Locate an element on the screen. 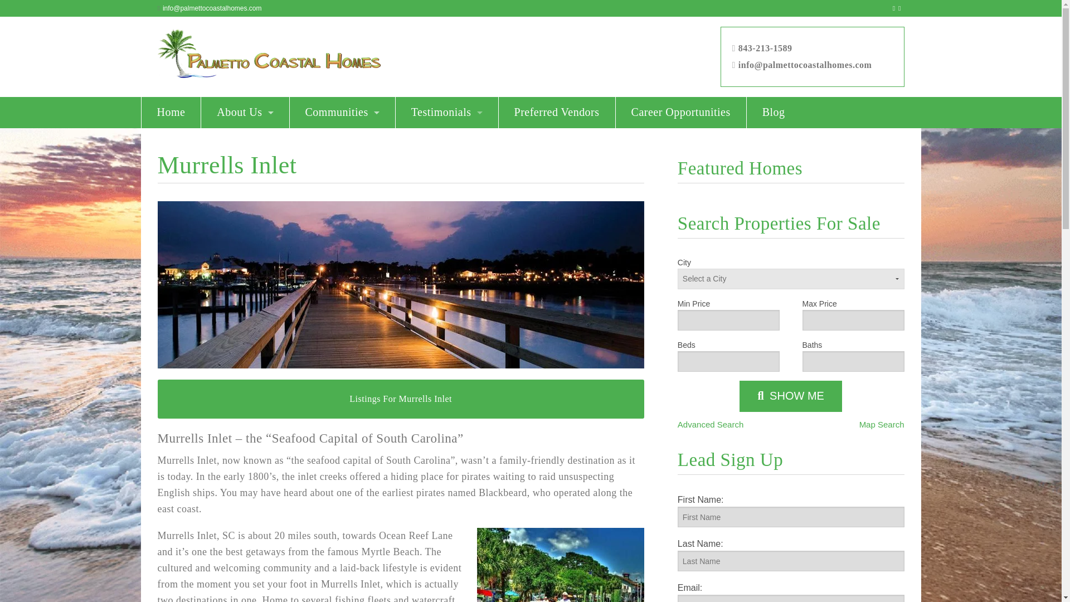 This screenshot has width=1070, height=602. Advanced Search is located at coordinates (710, 425).